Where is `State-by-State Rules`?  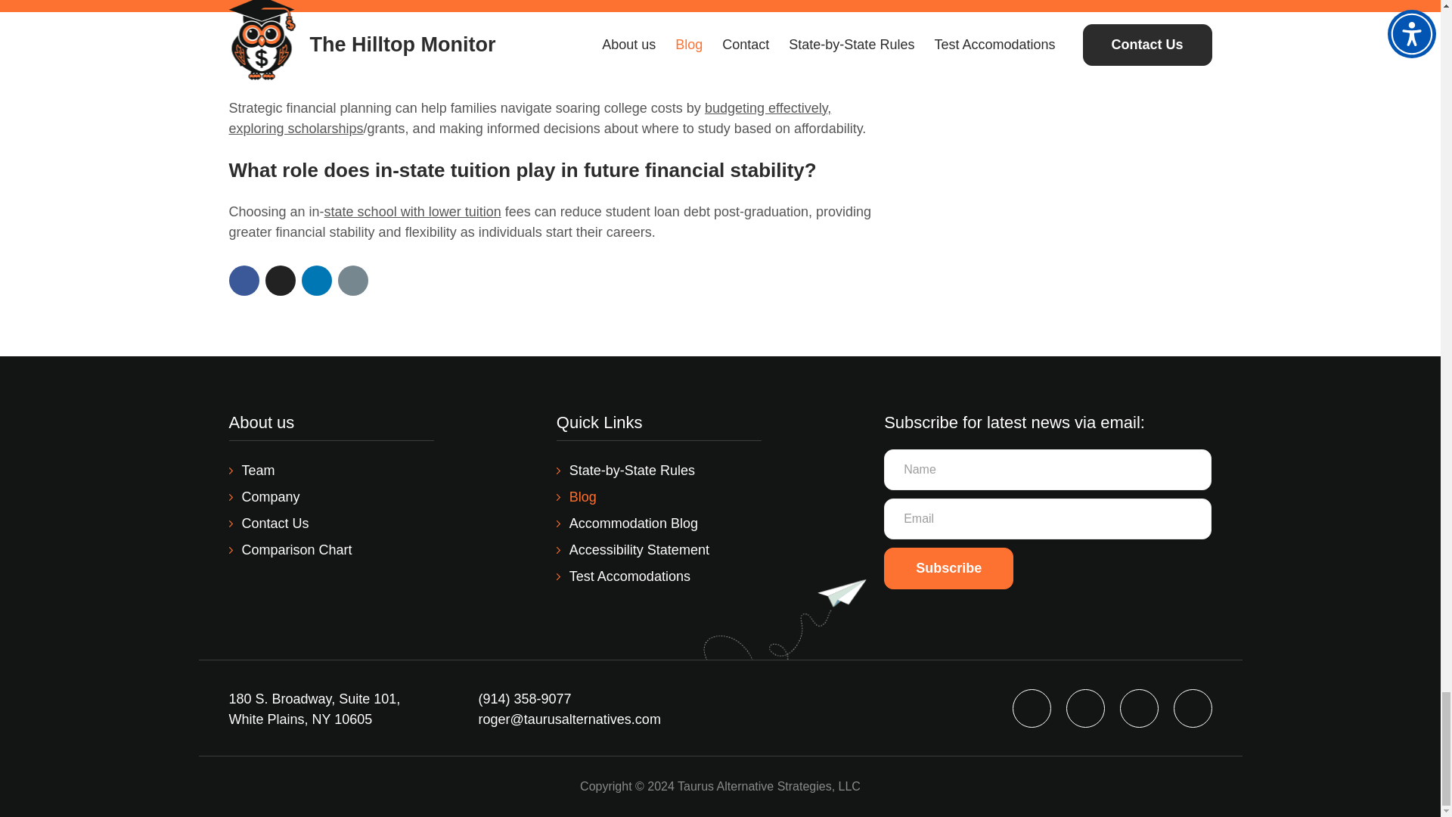 State-by-State Rules is located at coordinates (625, 471).